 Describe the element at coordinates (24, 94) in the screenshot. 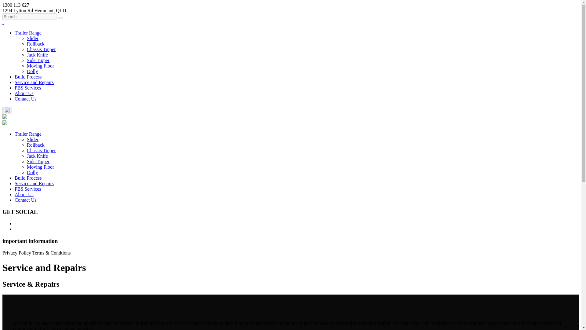

I see `About Us` at that location.